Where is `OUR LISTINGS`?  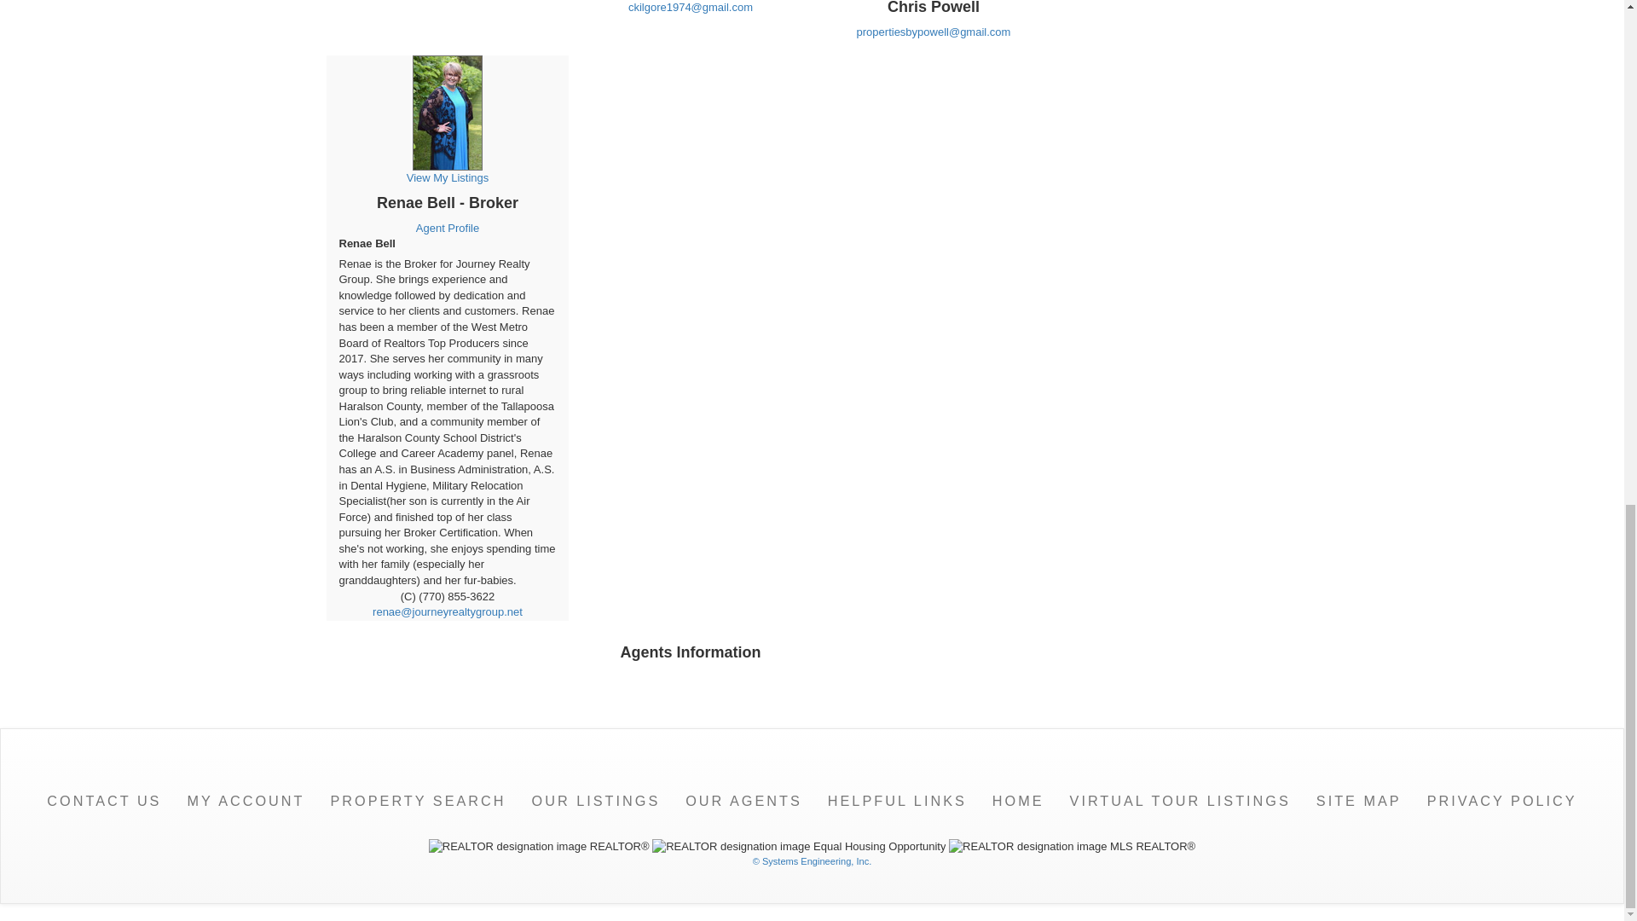
OUR LISTINGS is located at coordinates (595, 801).